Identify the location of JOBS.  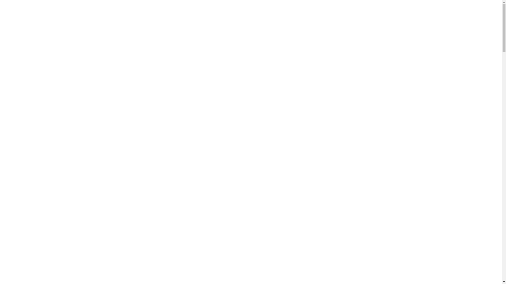
(294, 10).